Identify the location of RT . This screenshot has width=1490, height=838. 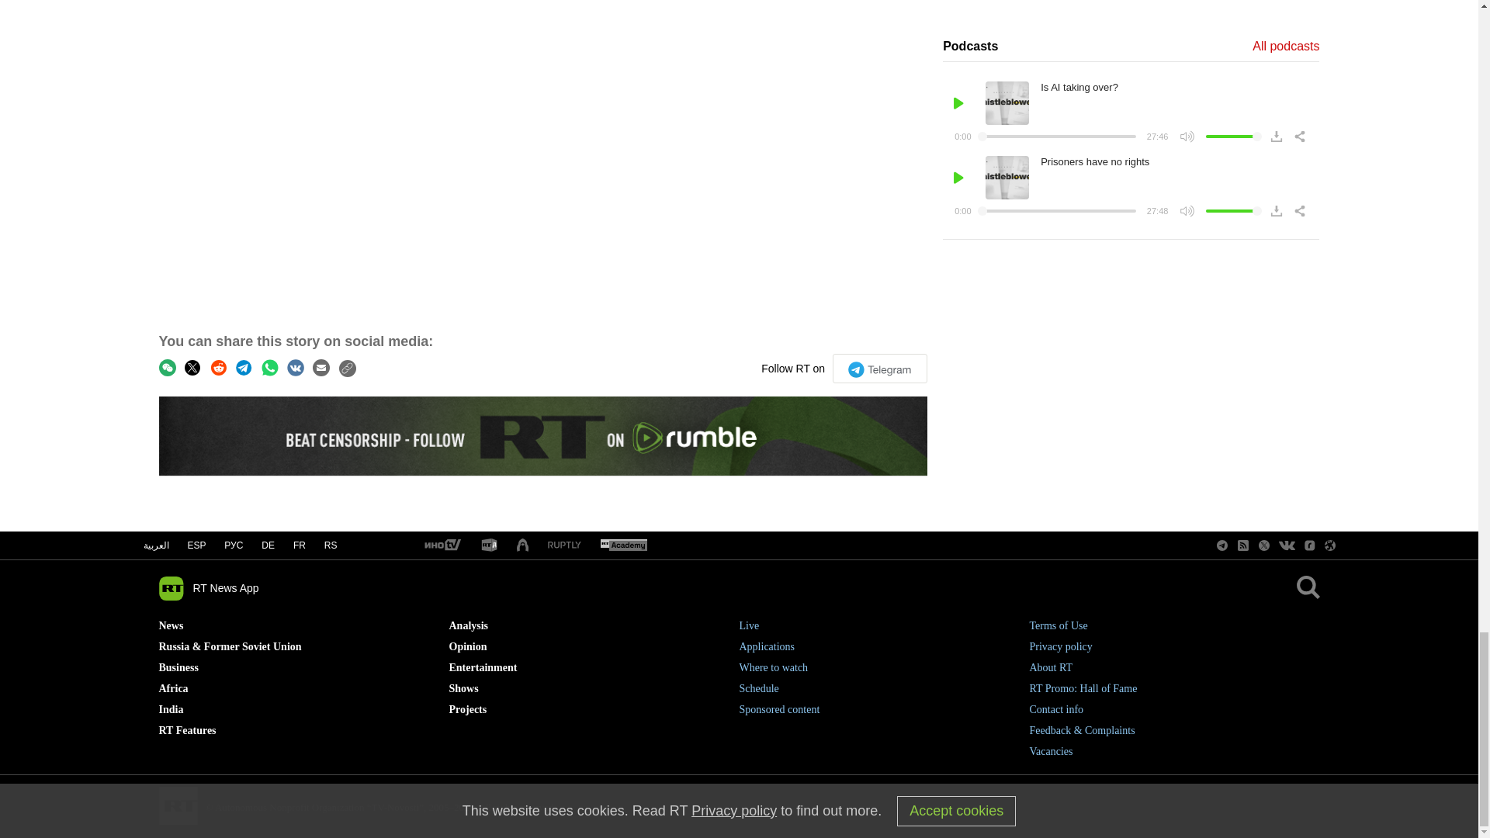
(564, 545).